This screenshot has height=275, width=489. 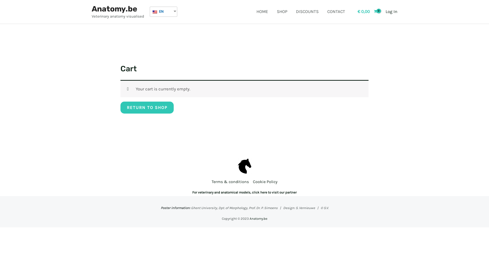 I want to click on Log In, so click(x=391, y=12).